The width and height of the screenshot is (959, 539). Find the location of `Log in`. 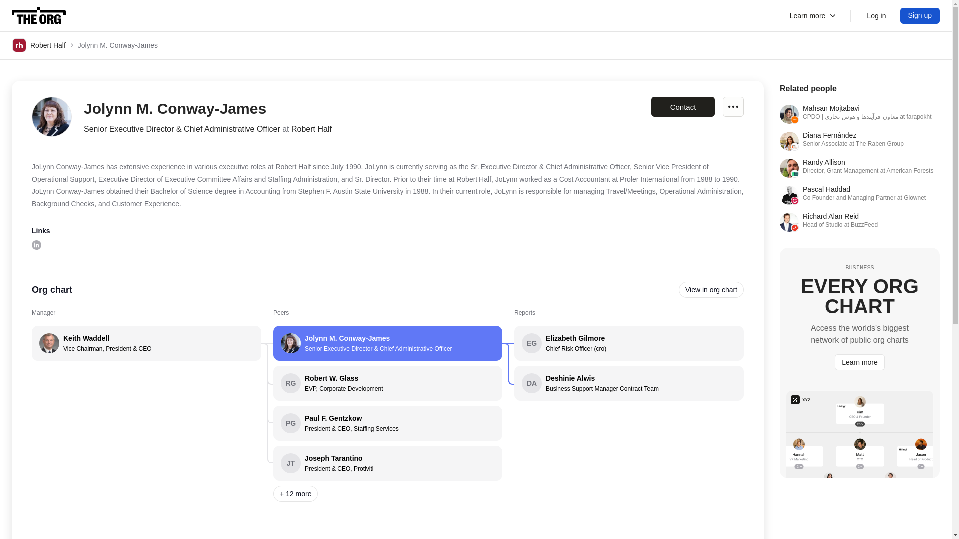

Log in is located at coordinates (876, 16).